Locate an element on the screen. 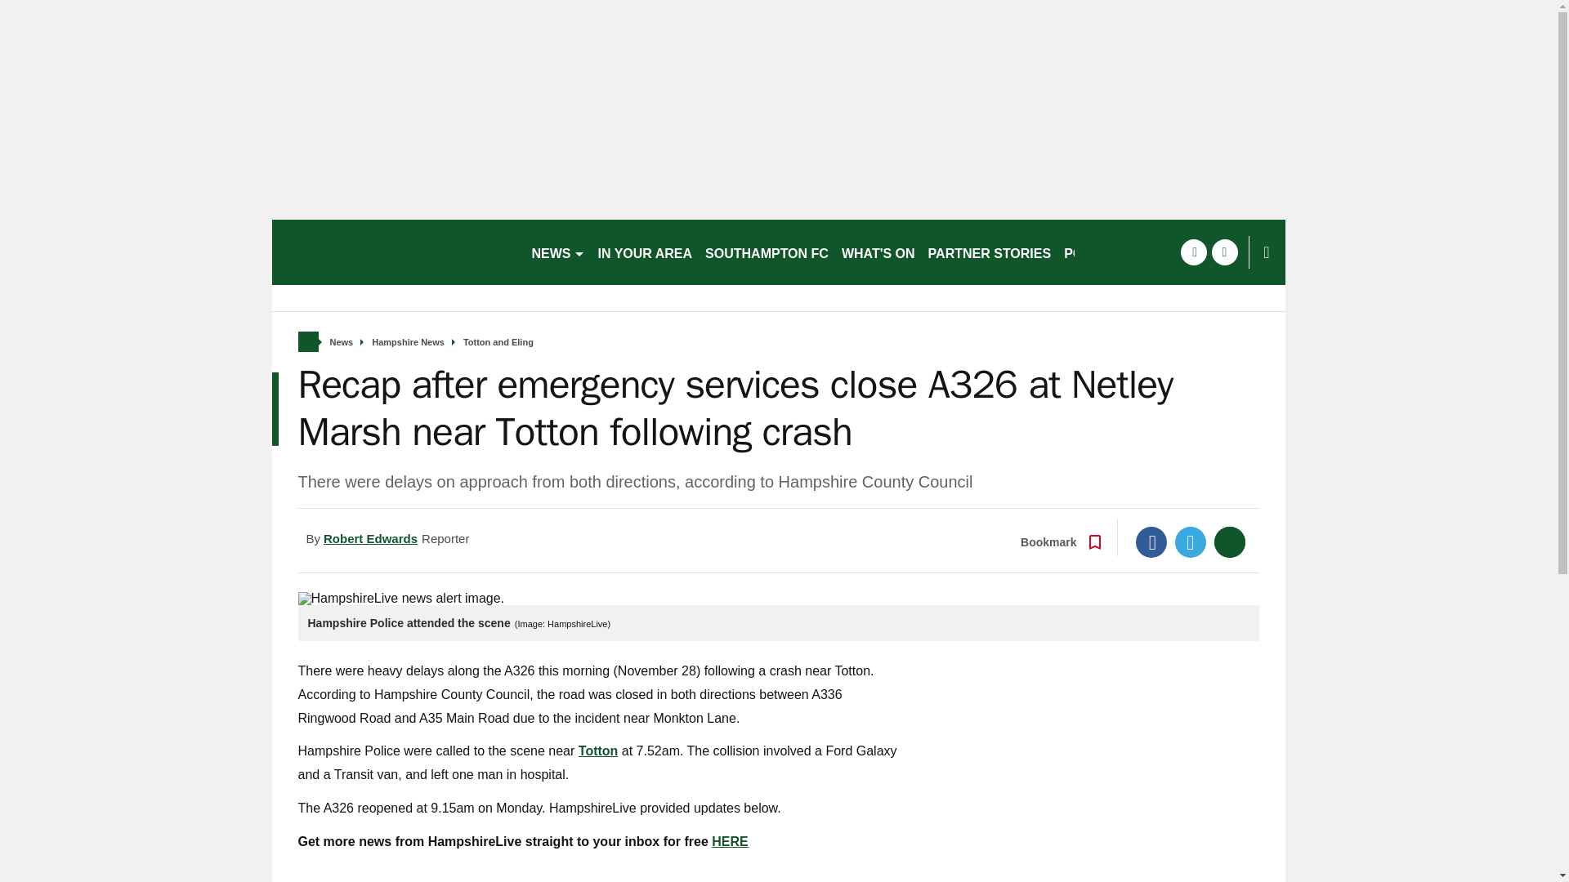 Image resolution: width=1569 pixels, height=882 pixels. twitter is located at coordinates (1224, 252).